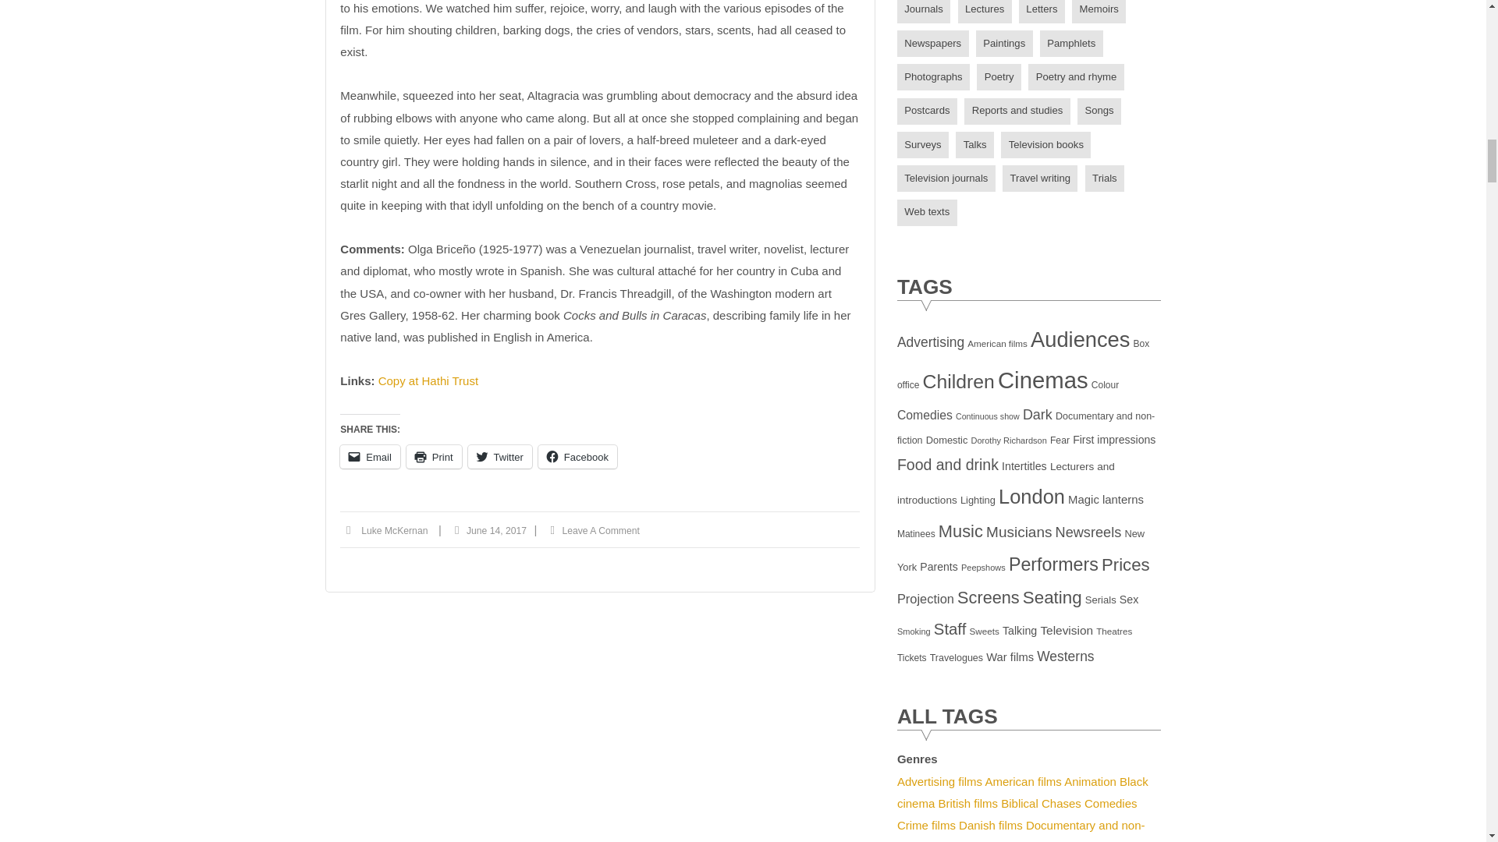 This screenshot has height=842, width=1498. Describe the element at coordinates (496, 531) in the screenshot. I see `June 14, 2017` at that location.